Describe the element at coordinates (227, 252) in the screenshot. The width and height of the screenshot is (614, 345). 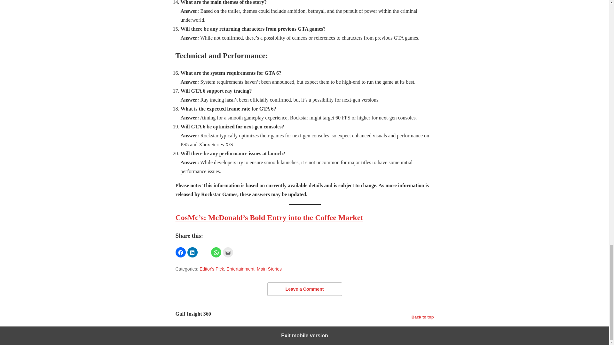
I see `Click to share on Email` at that location.